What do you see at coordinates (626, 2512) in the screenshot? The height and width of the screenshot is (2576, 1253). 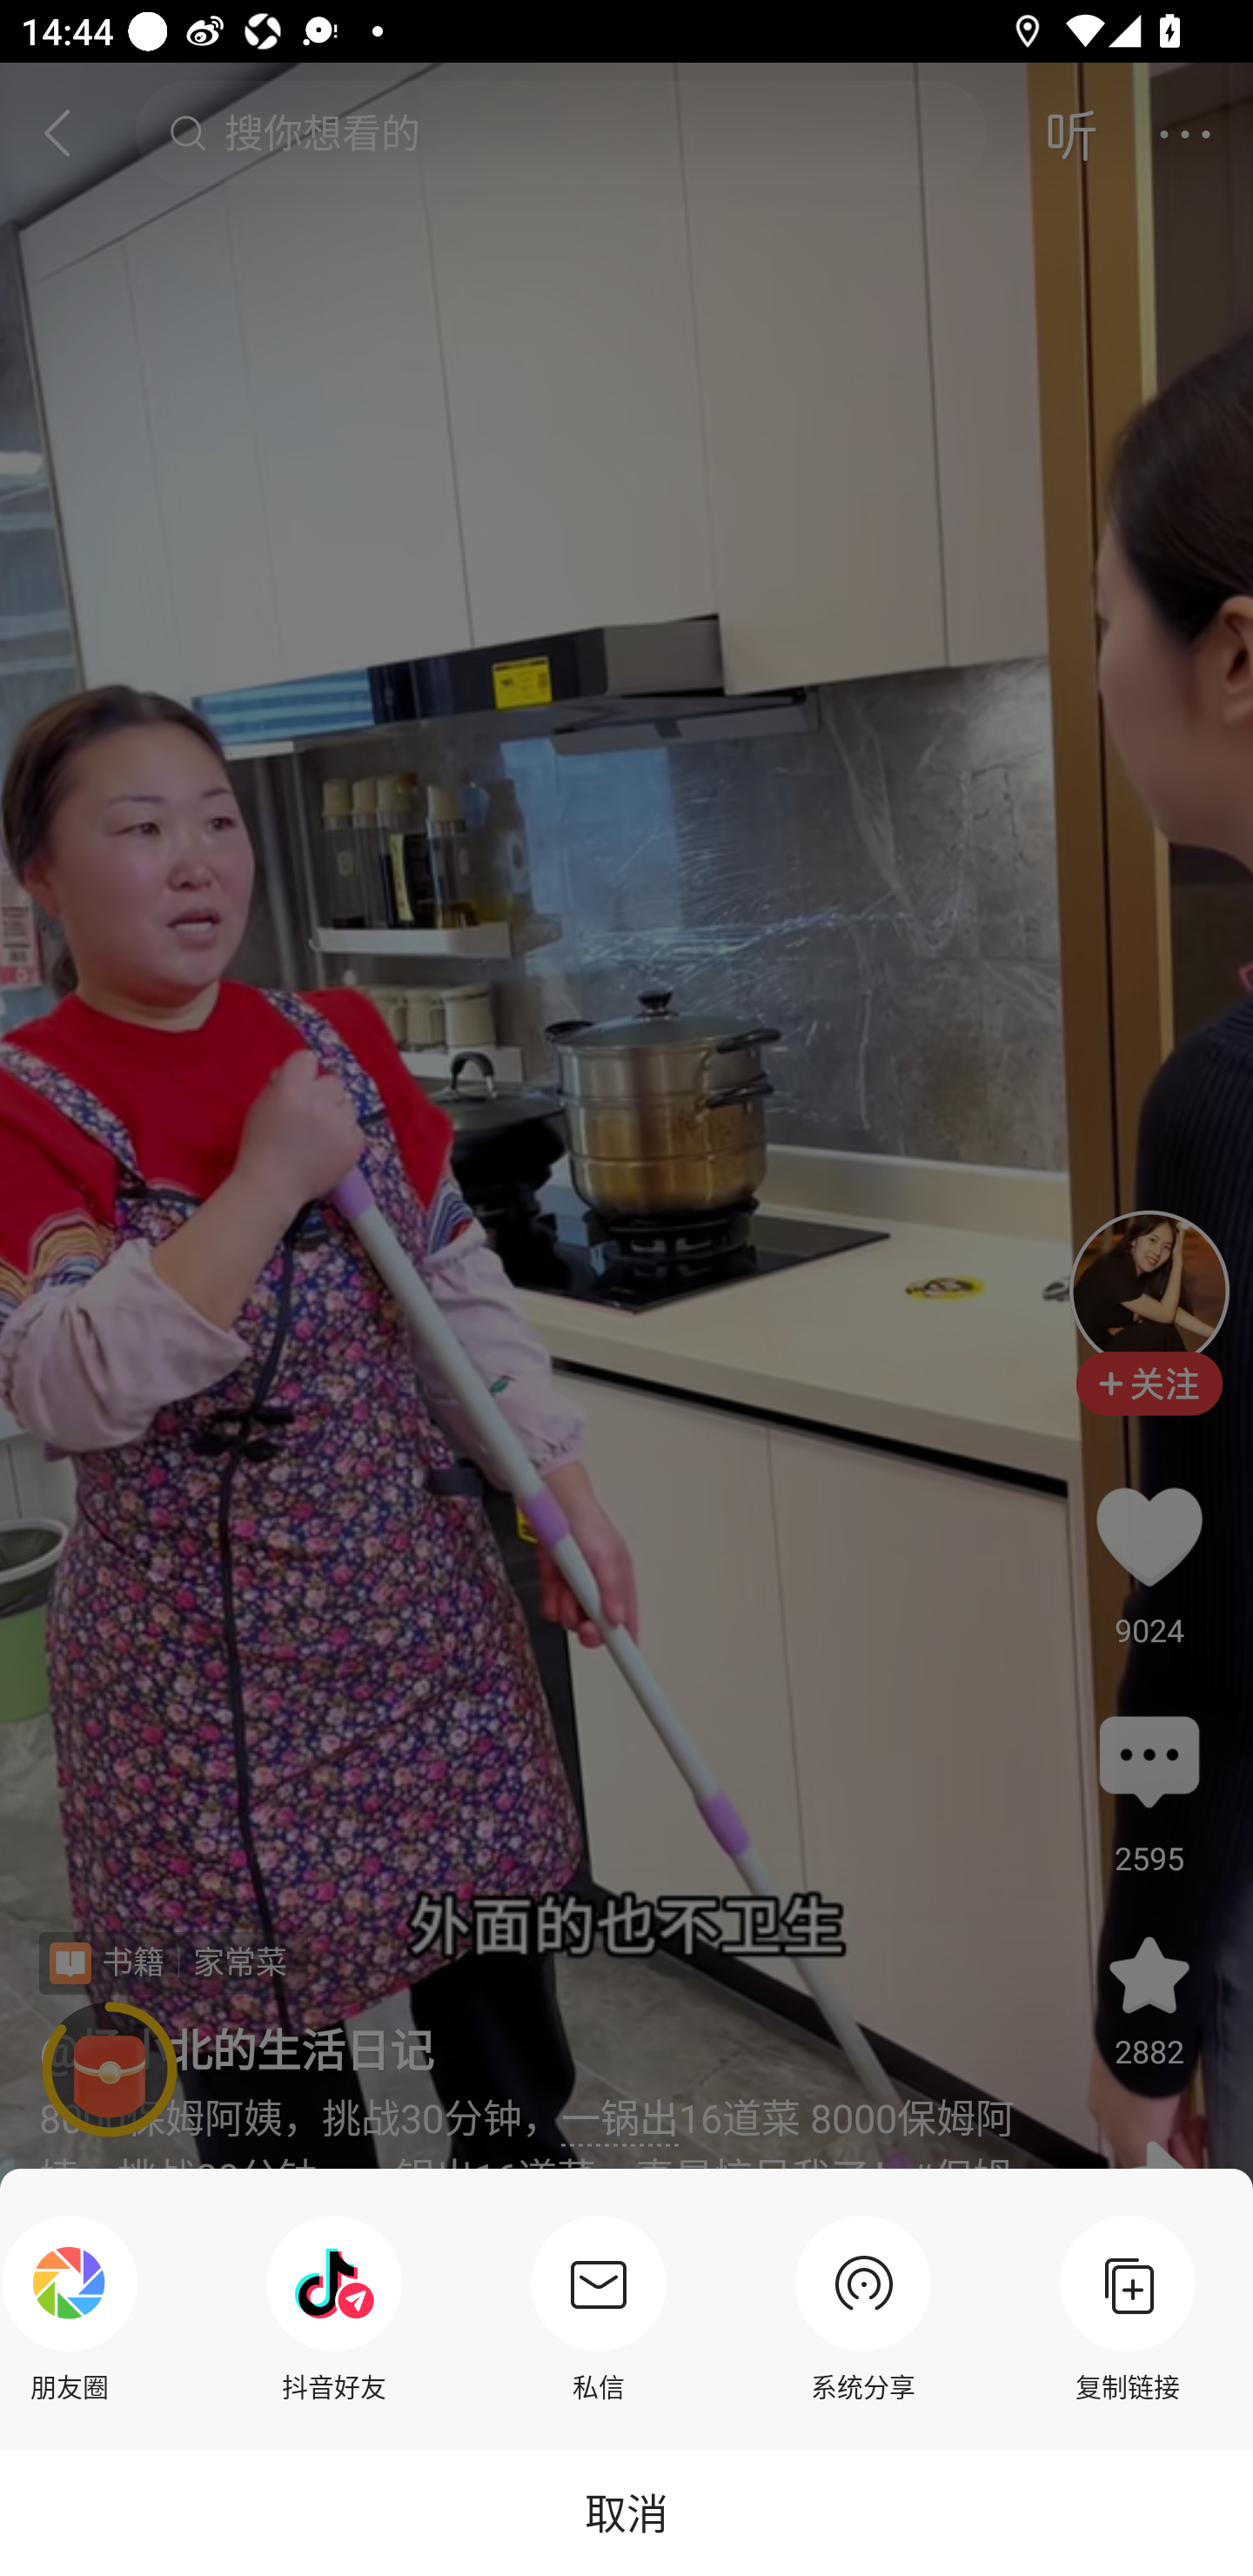 I see `取消` at bounding box center [626, 2512].